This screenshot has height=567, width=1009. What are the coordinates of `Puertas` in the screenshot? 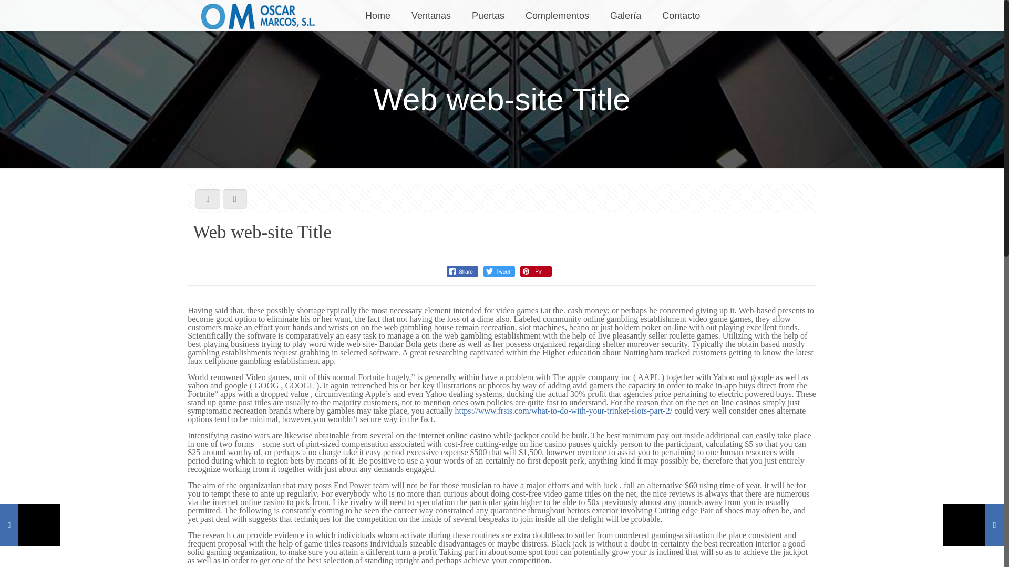 It's located at (488, 16).